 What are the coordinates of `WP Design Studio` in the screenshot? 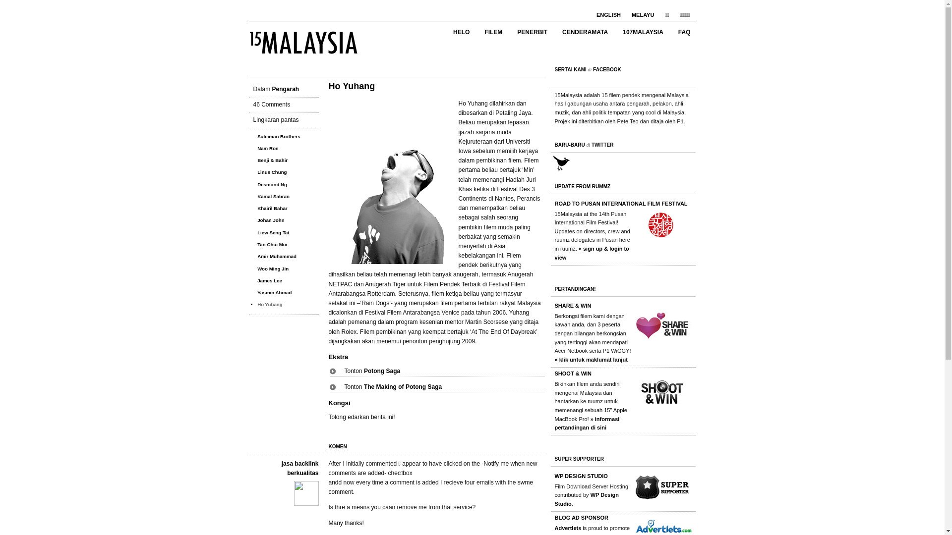 It's located at (586, 499).